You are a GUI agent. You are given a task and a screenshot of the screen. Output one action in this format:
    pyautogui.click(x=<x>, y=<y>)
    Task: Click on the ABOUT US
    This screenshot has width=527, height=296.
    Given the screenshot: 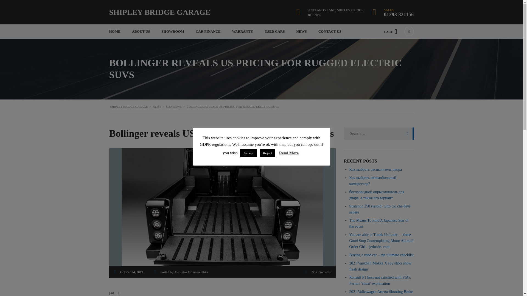 What is the action you would take?
    pyautogui.click(x=141, y=31)
    